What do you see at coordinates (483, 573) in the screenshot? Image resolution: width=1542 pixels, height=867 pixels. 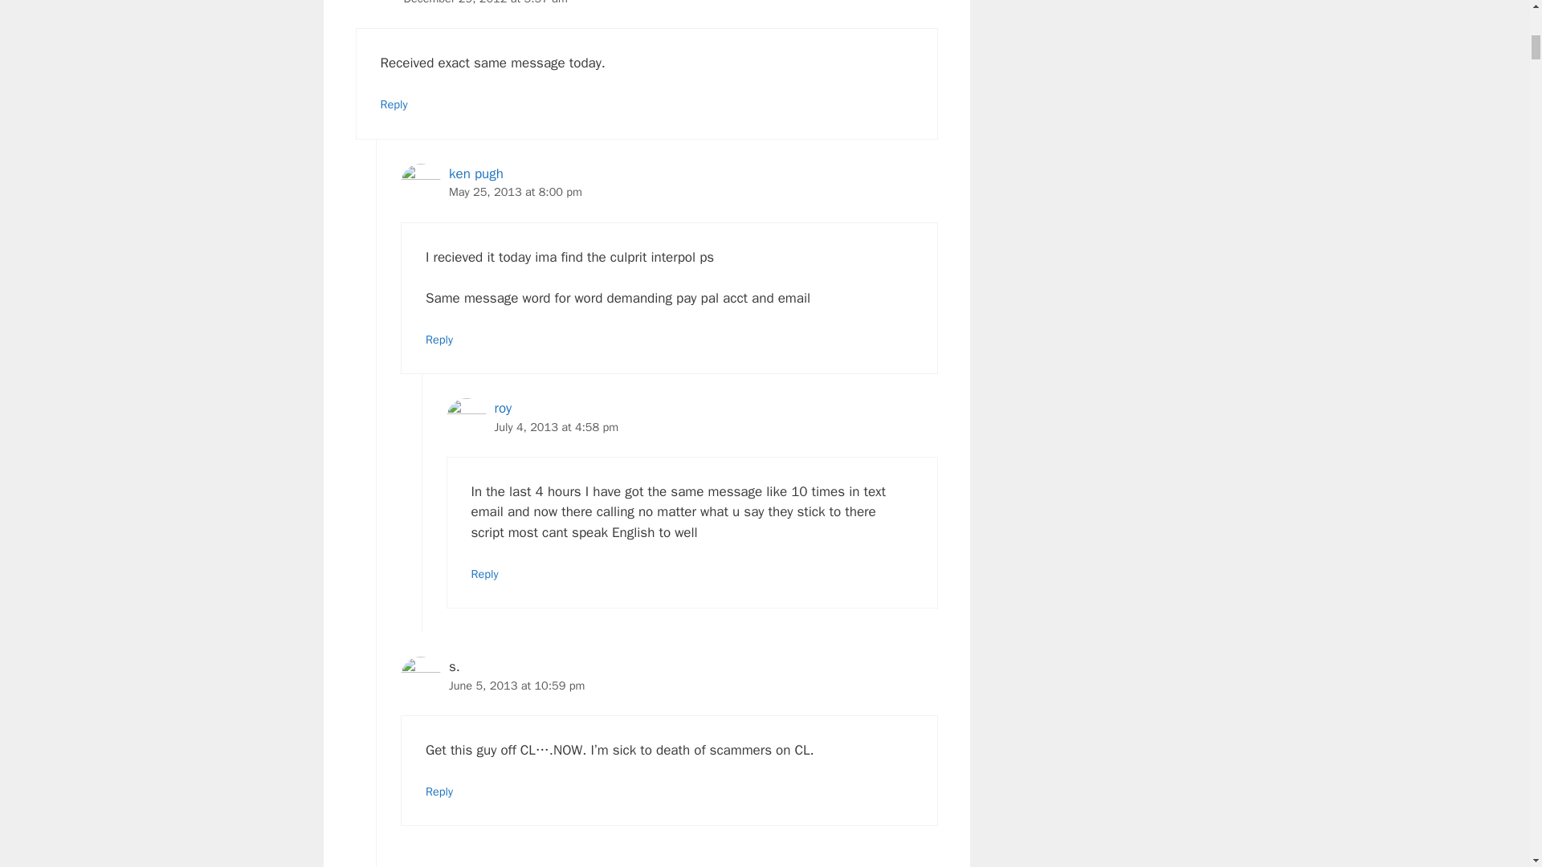 I see `Reply` at bounding box center [483, 573].